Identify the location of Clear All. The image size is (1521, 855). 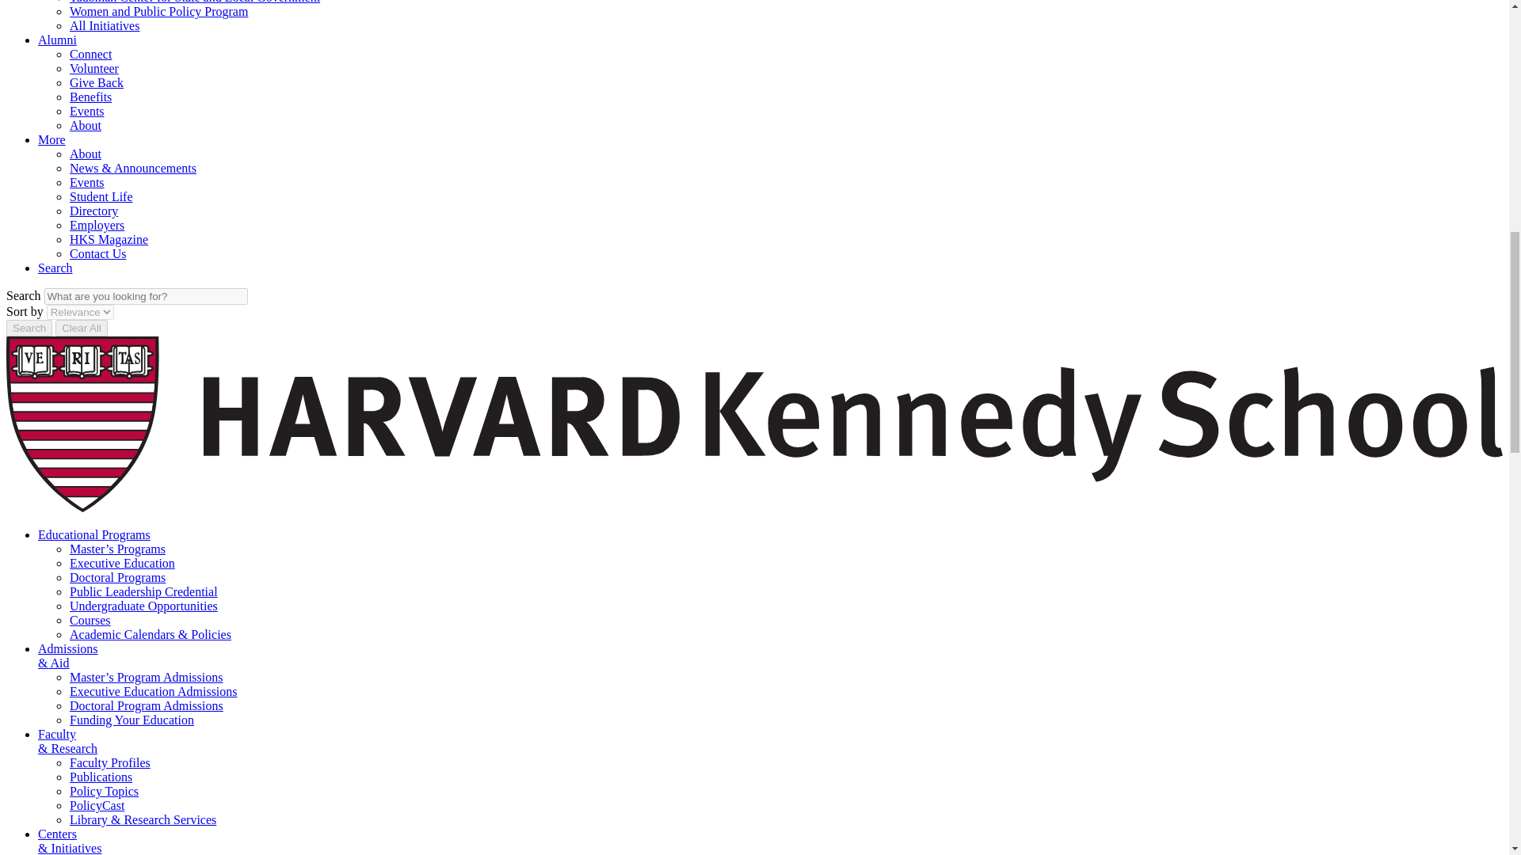
(81, 328).